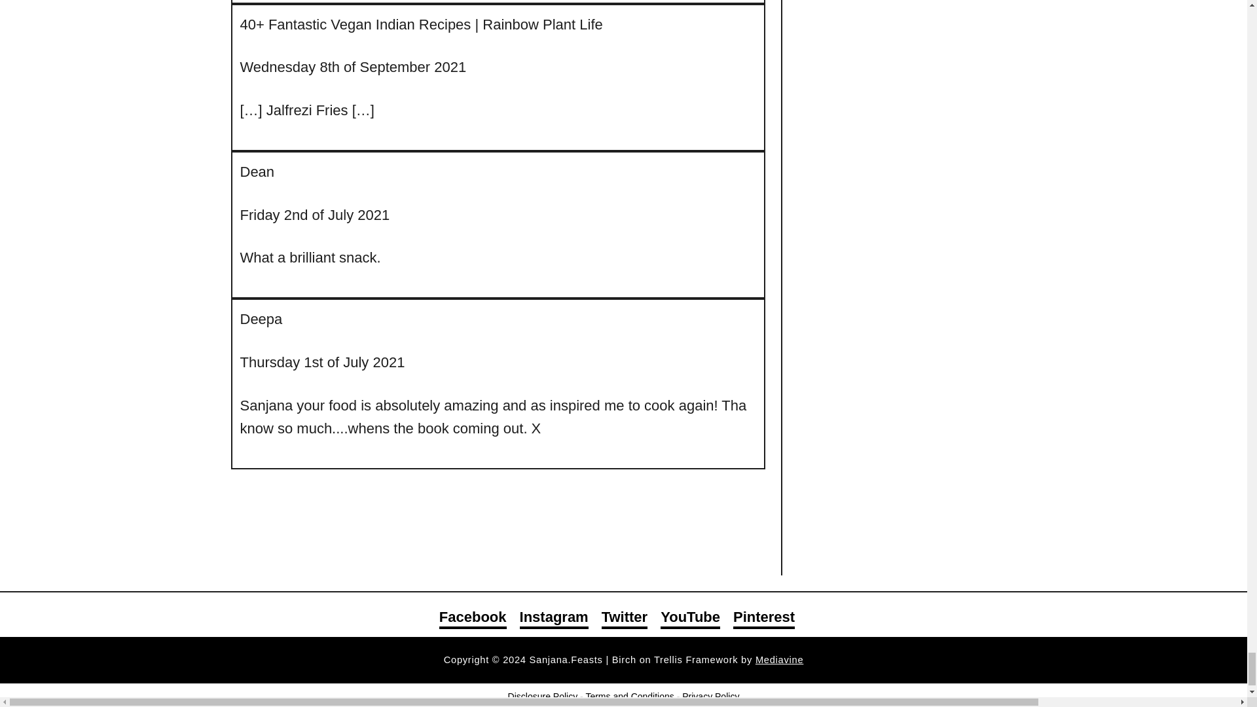 This screenshot has height=707, width=1257. What do you see at coordinates (625, 618) in the screenshot?
I see `Twitter` at bounding box center [625, 618].